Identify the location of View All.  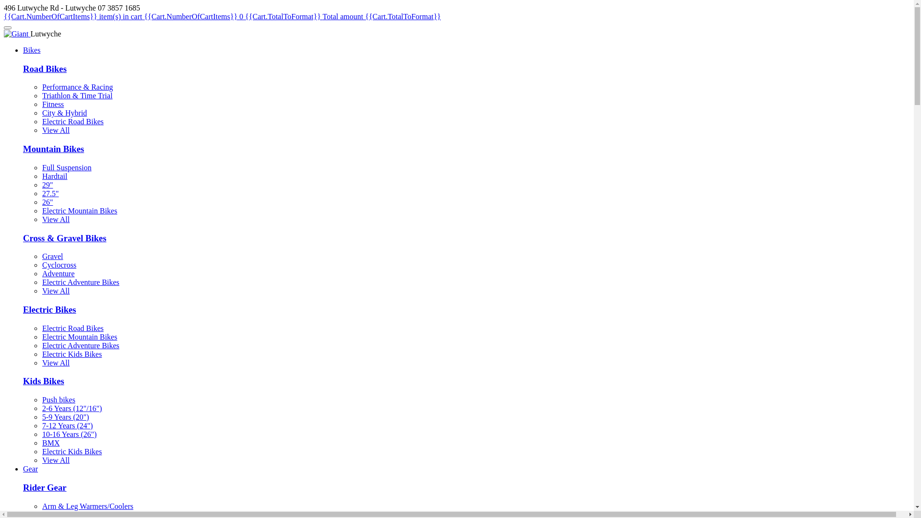
(56, 291).